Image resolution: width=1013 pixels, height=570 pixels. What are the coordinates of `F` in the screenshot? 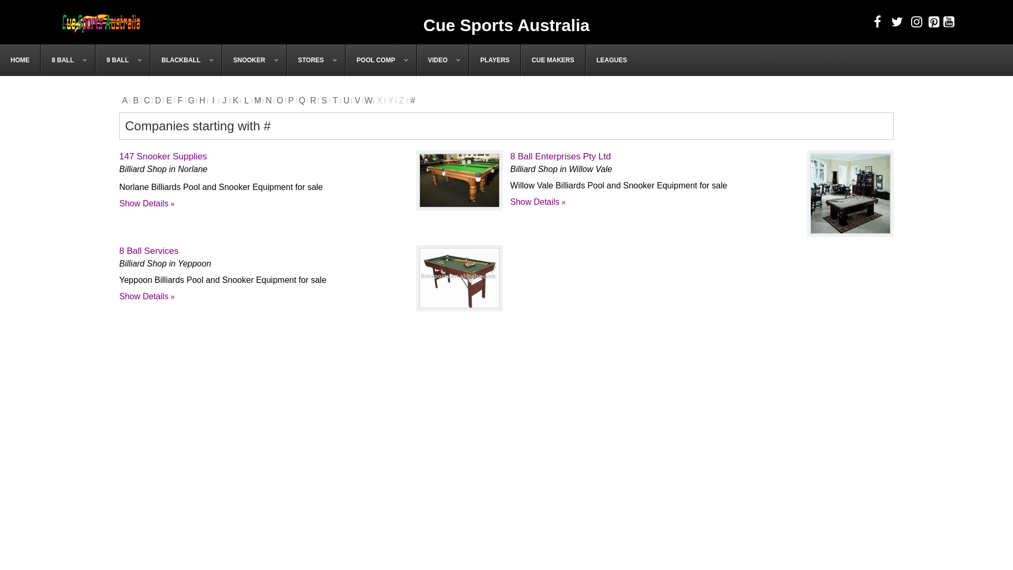 It's located at (180, 100).